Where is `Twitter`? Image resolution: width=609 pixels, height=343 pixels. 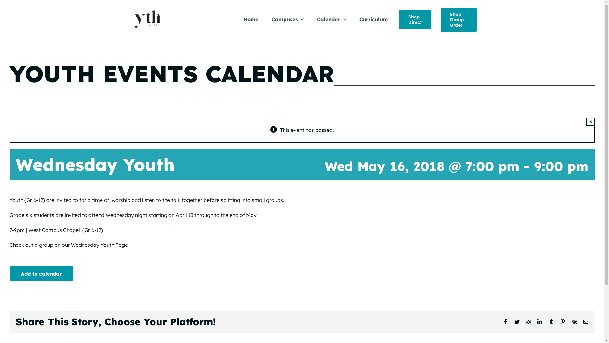 Twitter is located at coordinates (517, 322).